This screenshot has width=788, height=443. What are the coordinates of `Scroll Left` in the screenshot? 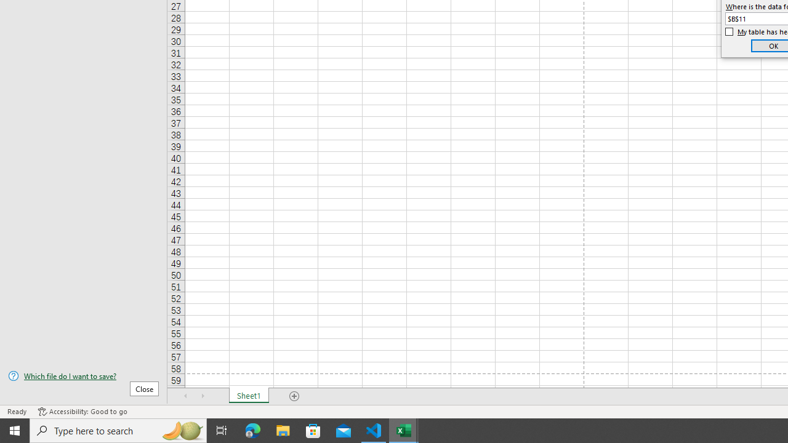 It's located at (186, 396).